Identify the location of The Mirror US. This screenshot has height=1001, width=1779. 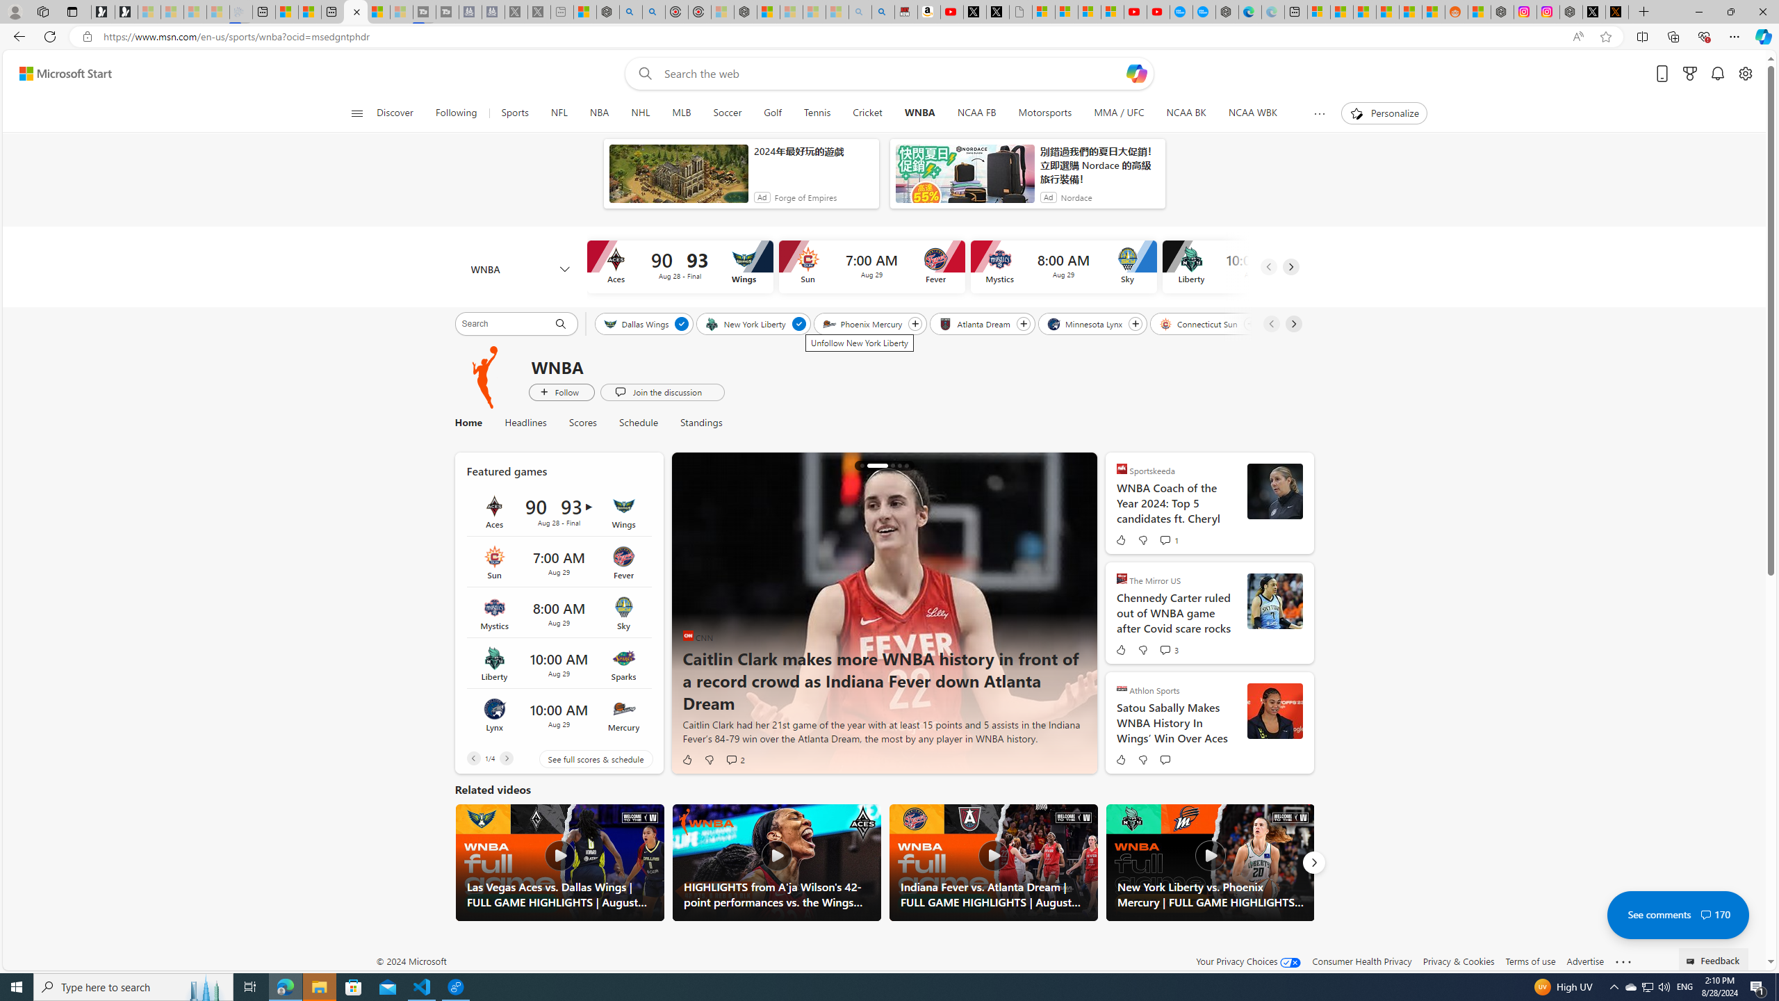
(1122, 578).